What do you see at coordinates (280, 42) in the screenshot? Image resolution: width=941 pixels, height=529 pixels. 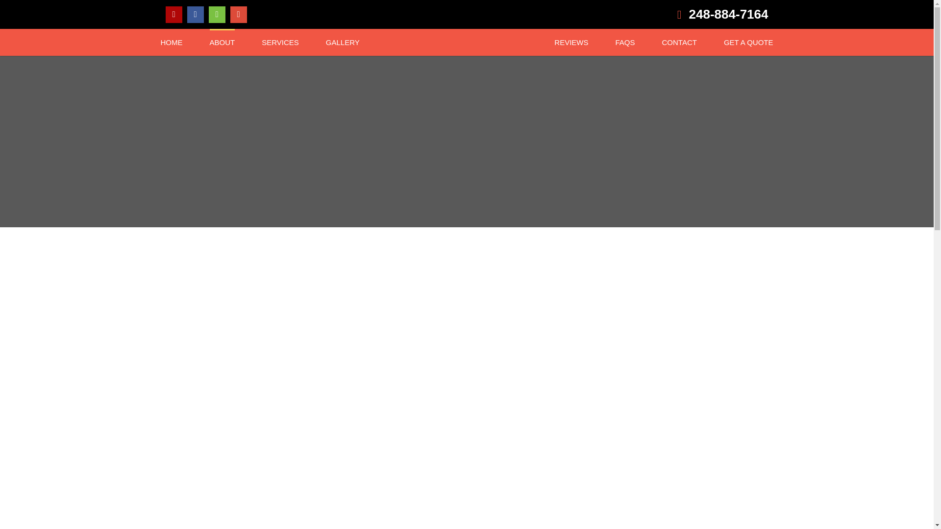 I see `SERVICES` at bounding box center [280, 42].